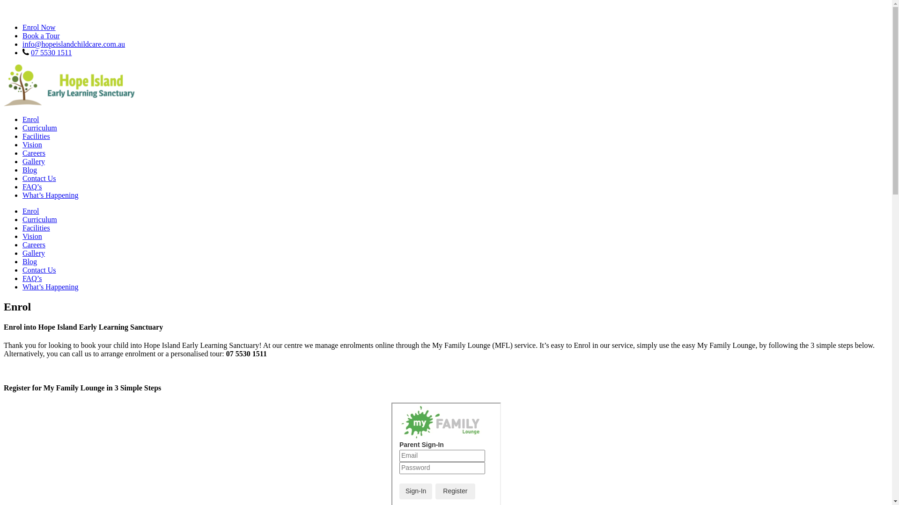 The image size is (899, 505). I want to click on Vision, so click(32, 237).